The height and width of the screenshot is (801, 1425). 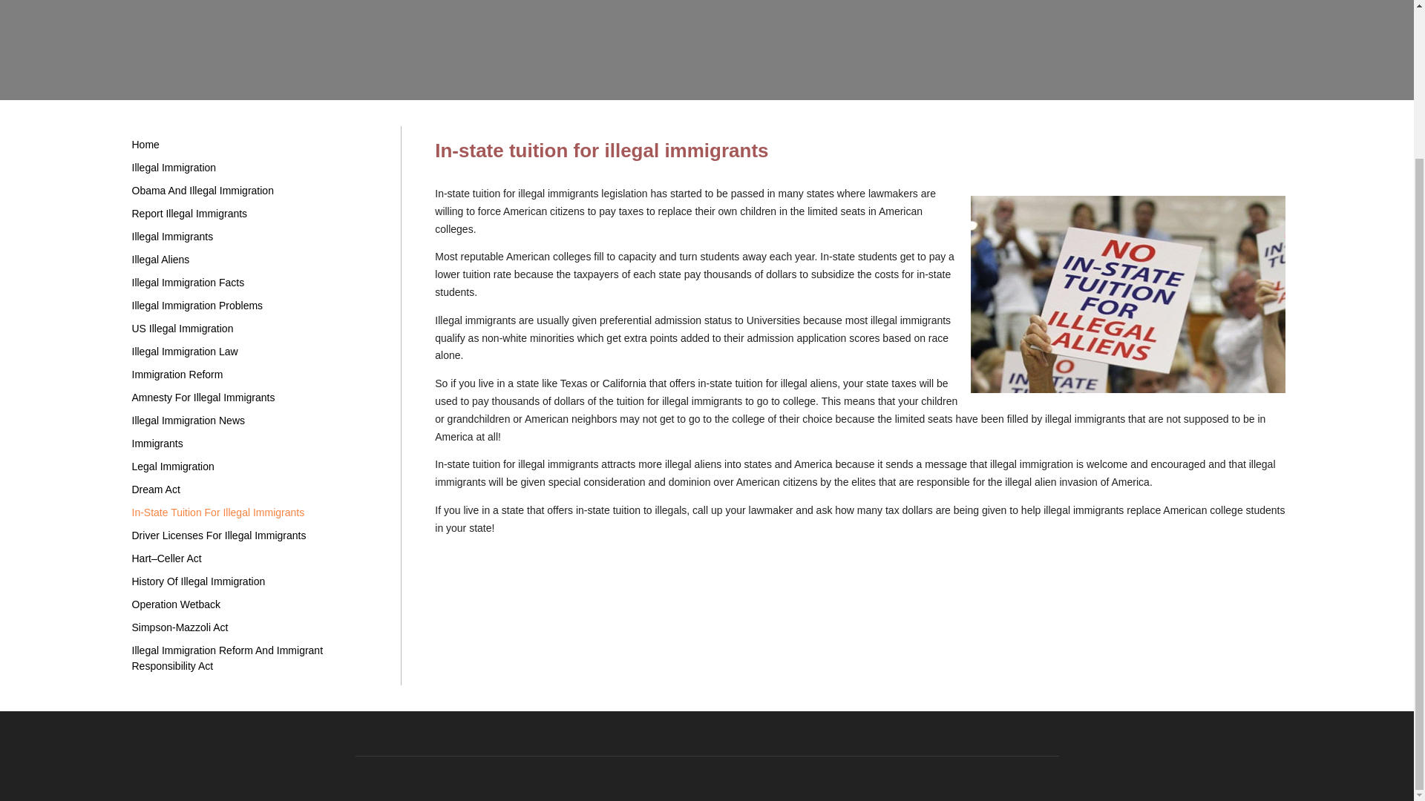 I want to click on Illegal Immigration Problems, so click(x=256, y=306).